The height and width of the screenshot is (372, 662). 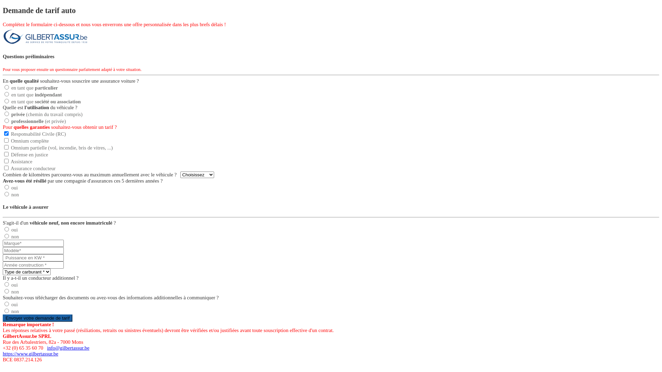 What do you see at coordinates (38, 318) in the screenshot?
I see `Envoyer votre demande de tarif` at bounding box center [38, 318].